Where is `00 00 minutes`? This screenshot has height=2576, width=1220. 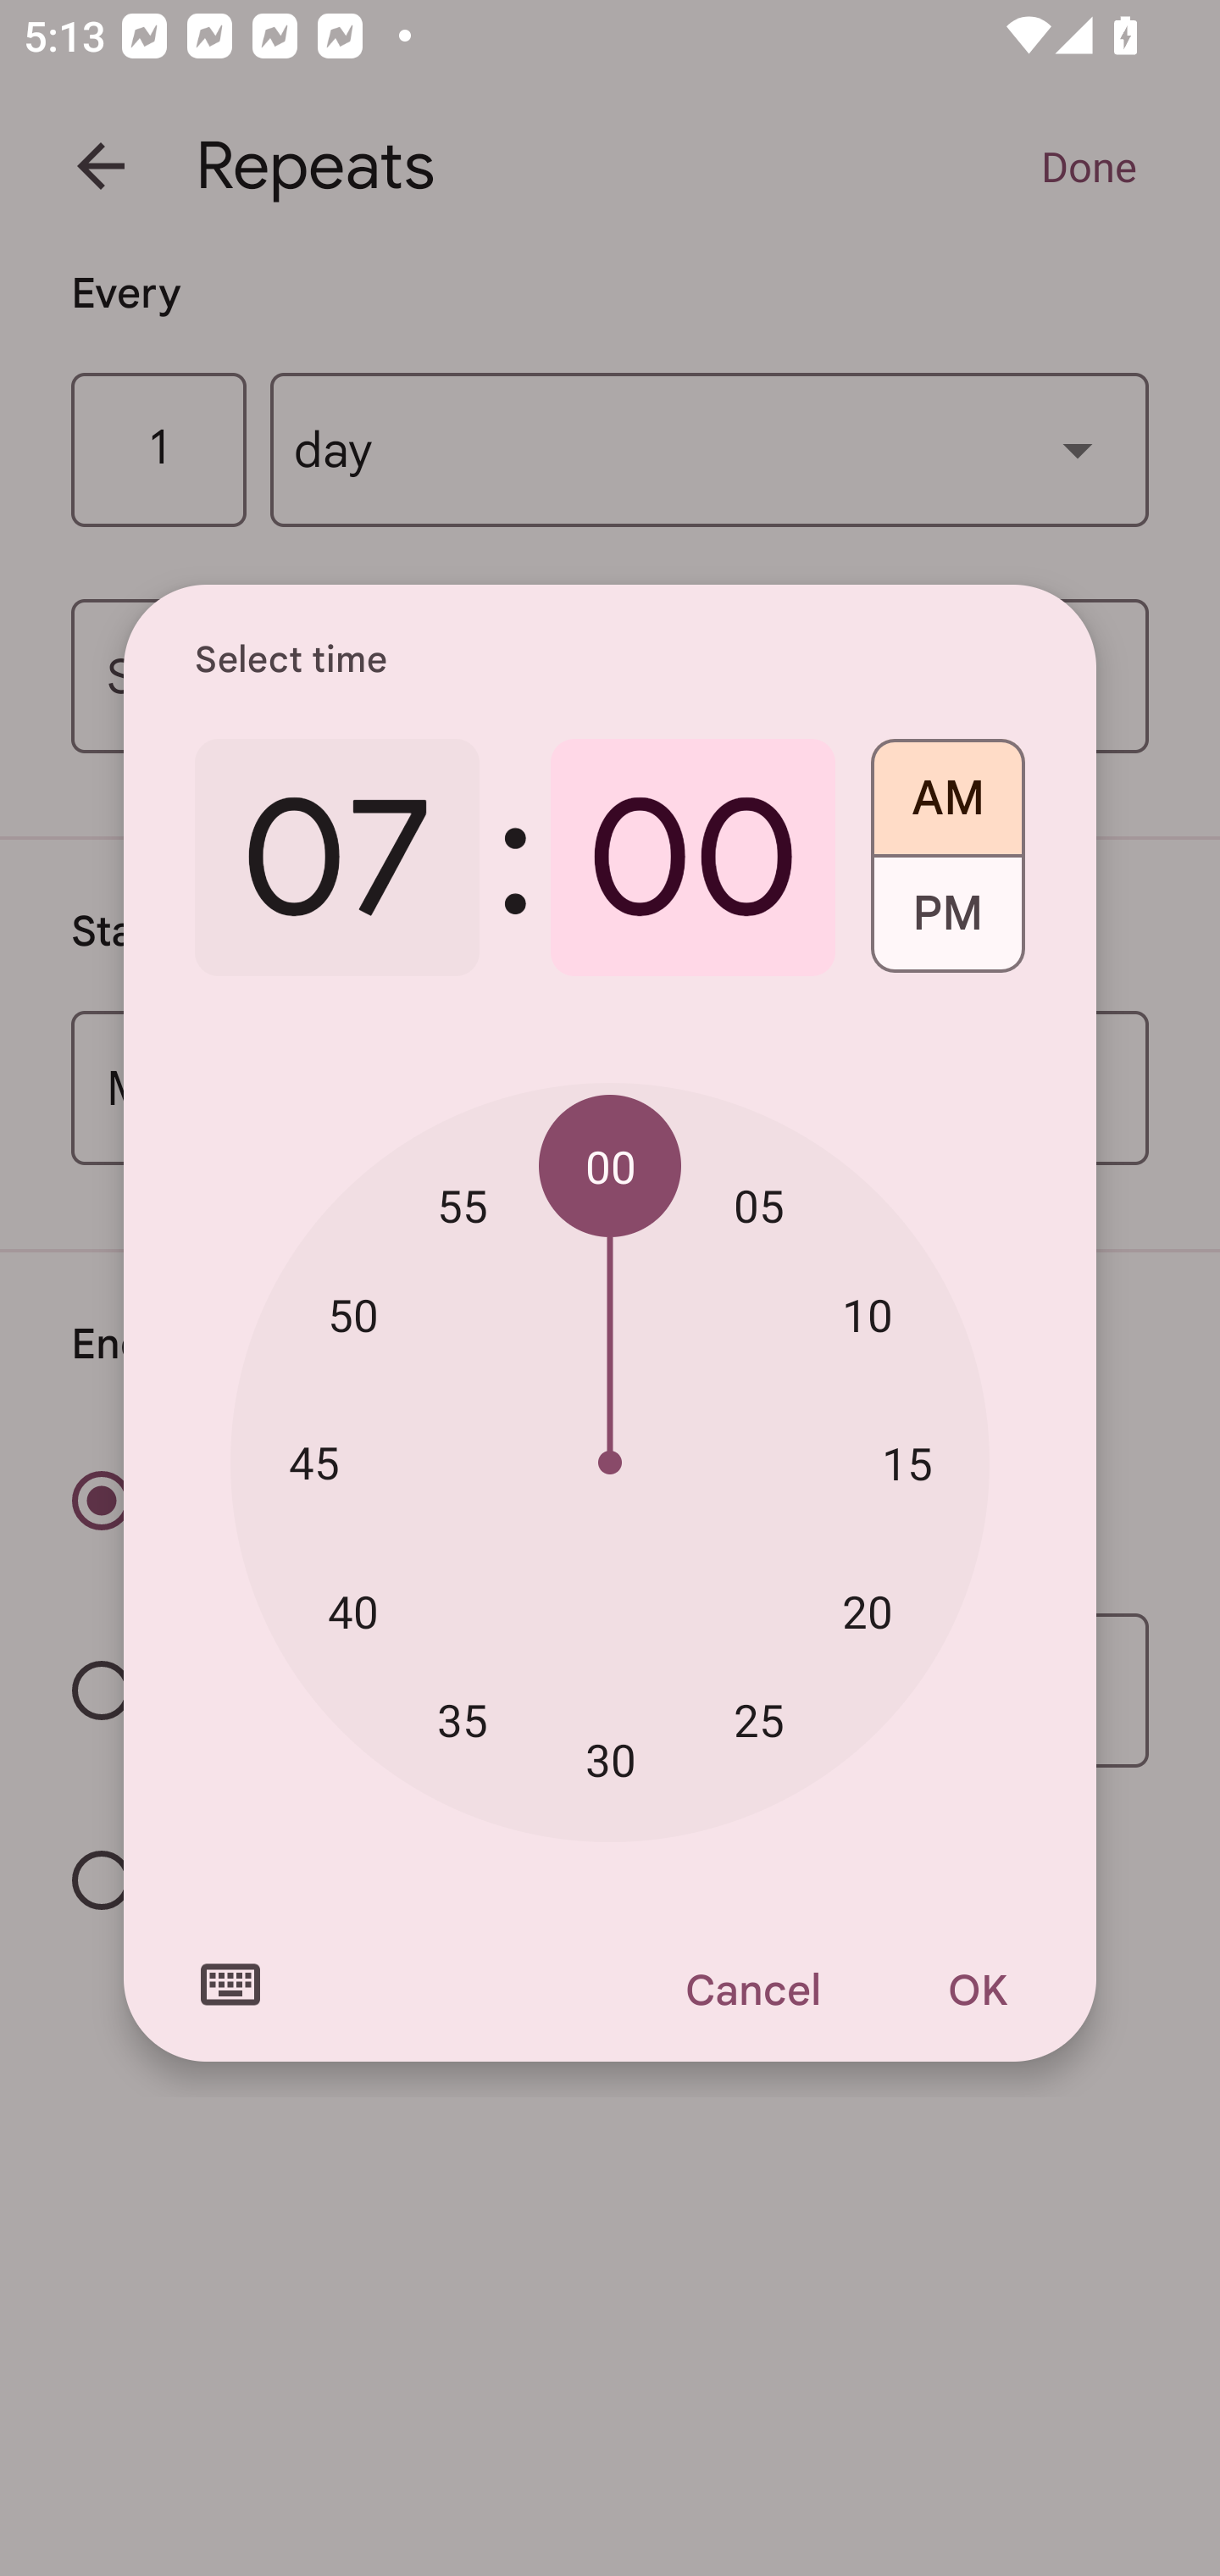 00 00 minutes is located at coordinates (610, 1167).